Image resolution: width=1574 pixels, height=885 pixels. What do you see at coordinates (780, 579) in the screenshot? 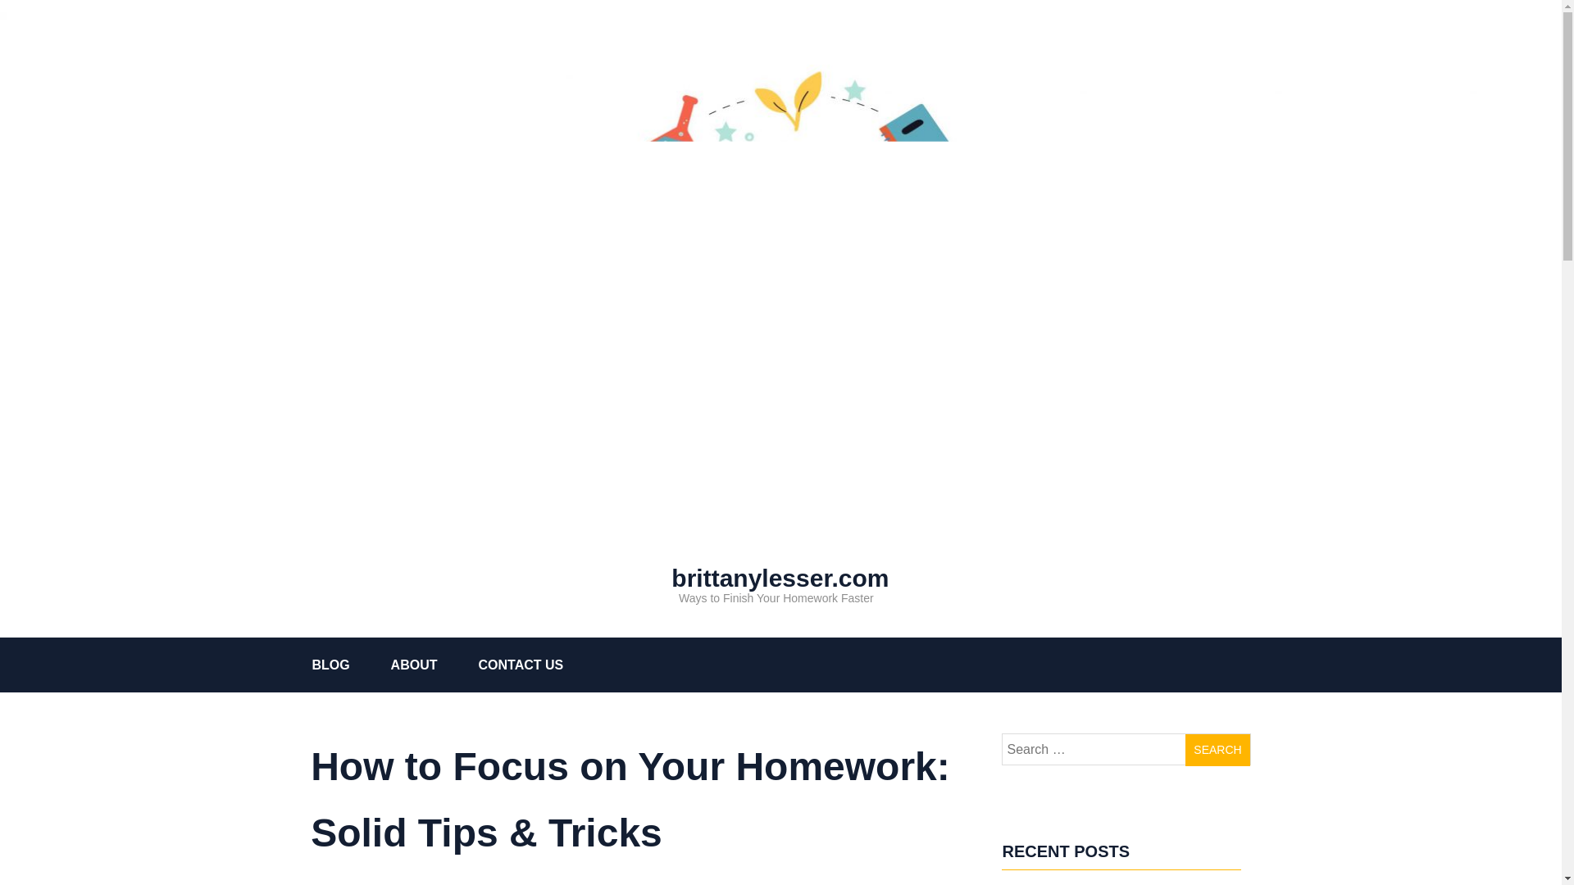
I see `brittanylesser.com` at bounding box center [780, 579].